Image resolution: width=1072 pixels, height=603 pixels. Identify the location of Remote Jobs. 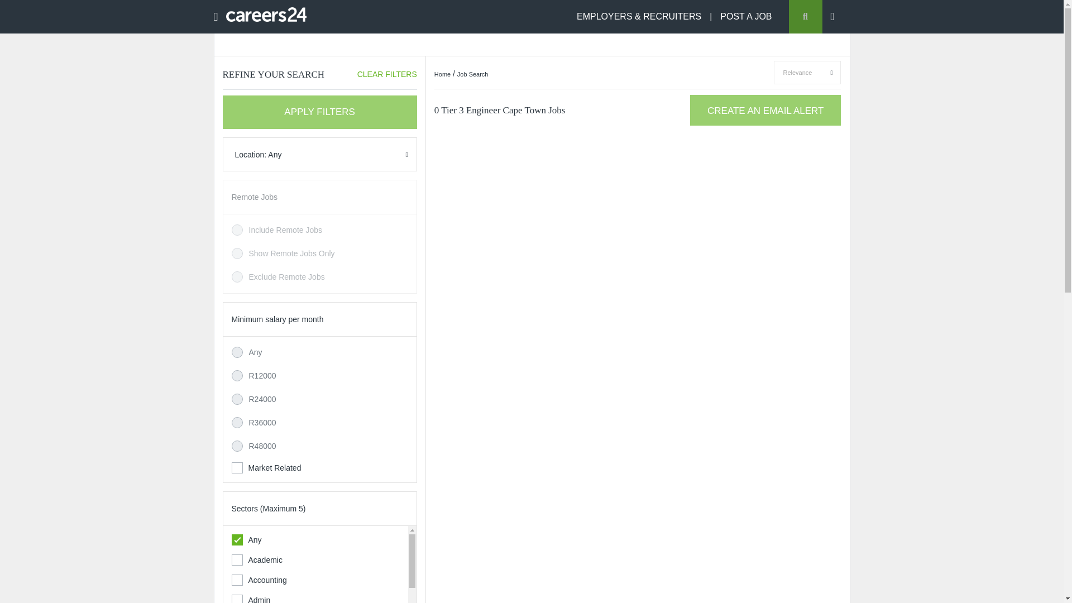
(253, 197).